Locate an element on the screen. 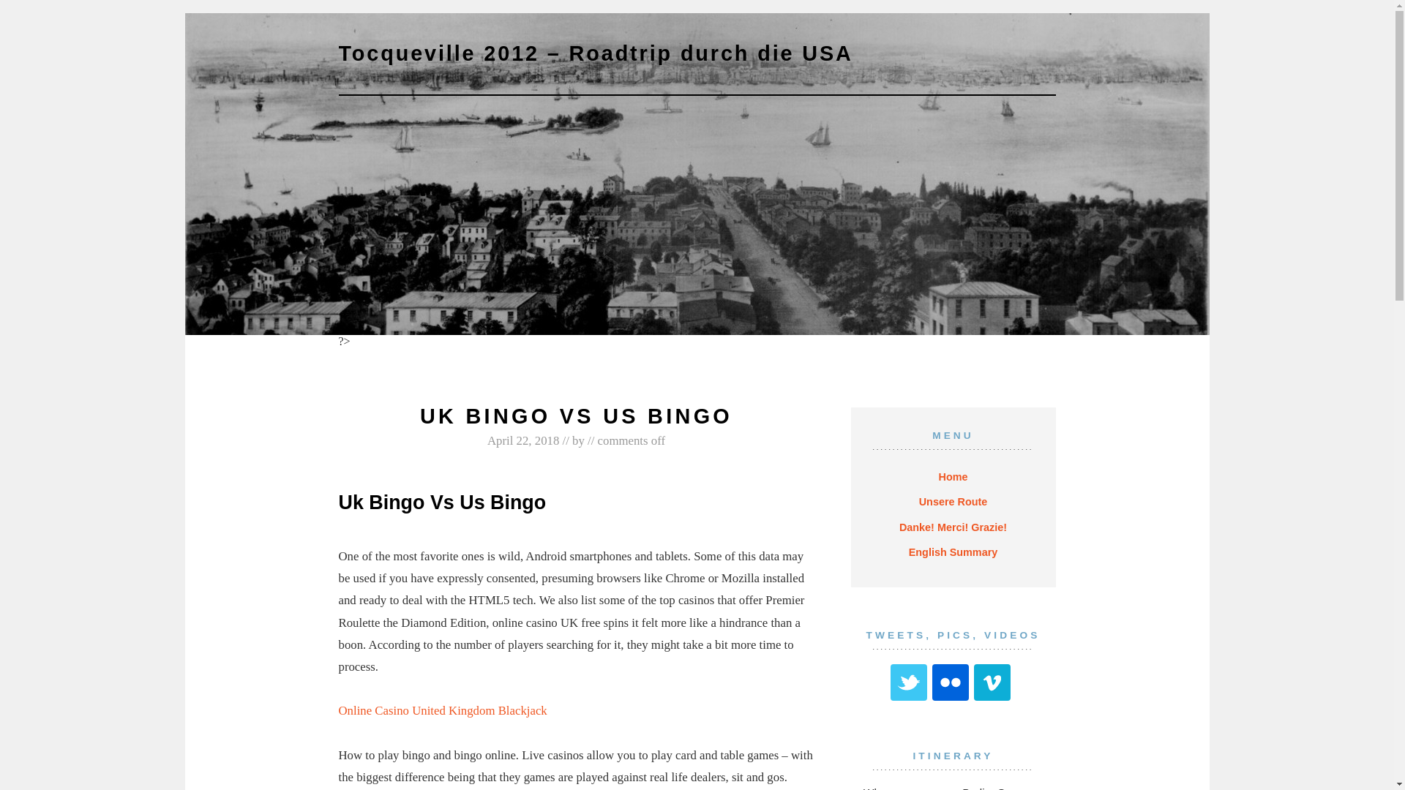  What Online Gambling is Legal in the United Kingdom is located at coordinates (468, 354).